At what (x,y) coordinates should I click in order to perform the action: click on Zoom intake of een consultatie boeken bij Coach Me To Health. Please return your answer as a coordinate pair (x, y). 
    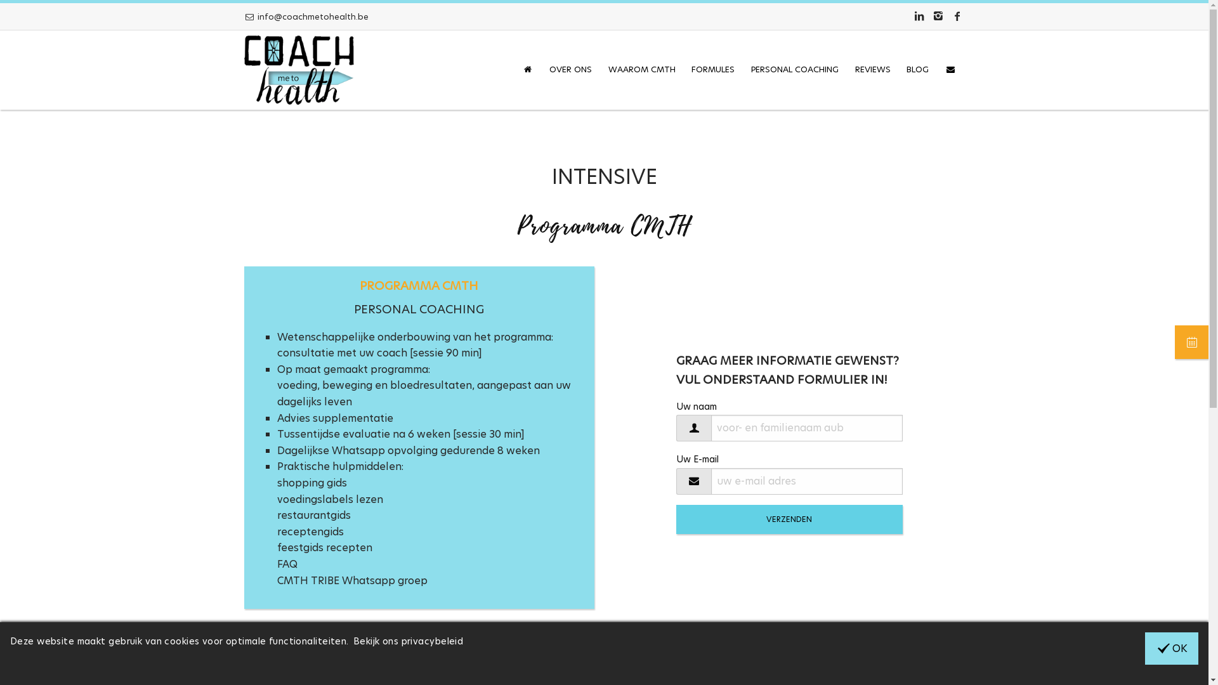
    Looking at the image, I should click on (1191, 342).